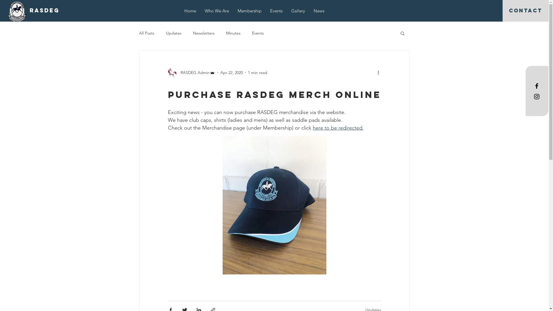 The height and width of the screenshot is (311, 553). Describe the element at coordinates (190, 11) in the screenshot. I see `Home` at that location.